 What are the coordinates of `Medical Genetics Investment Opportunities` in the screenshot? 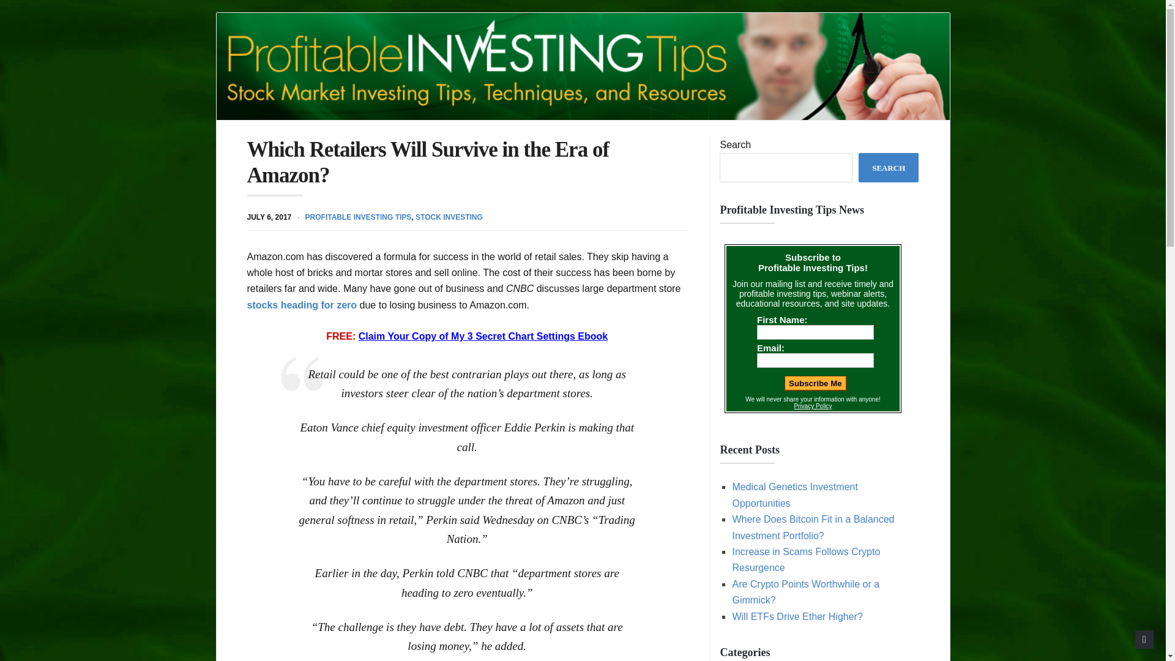 It's located at (794, 495).